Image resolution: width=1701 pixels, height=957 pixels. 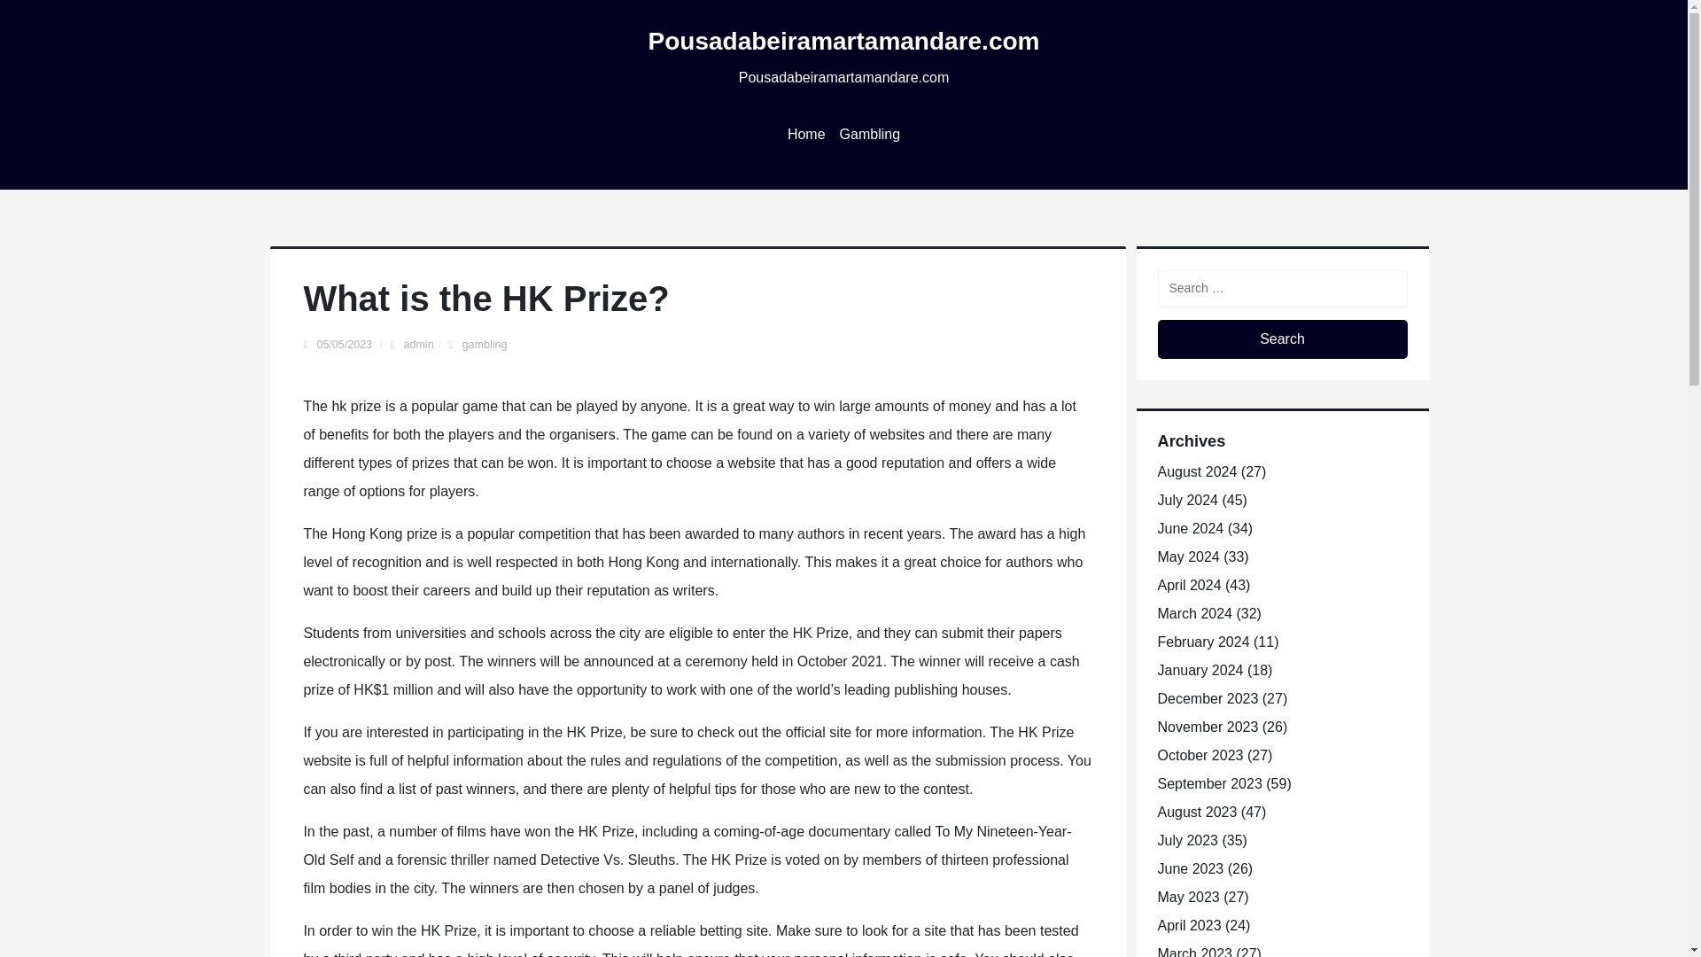 I want to click on December 2023, so click(x=1207, y=698).